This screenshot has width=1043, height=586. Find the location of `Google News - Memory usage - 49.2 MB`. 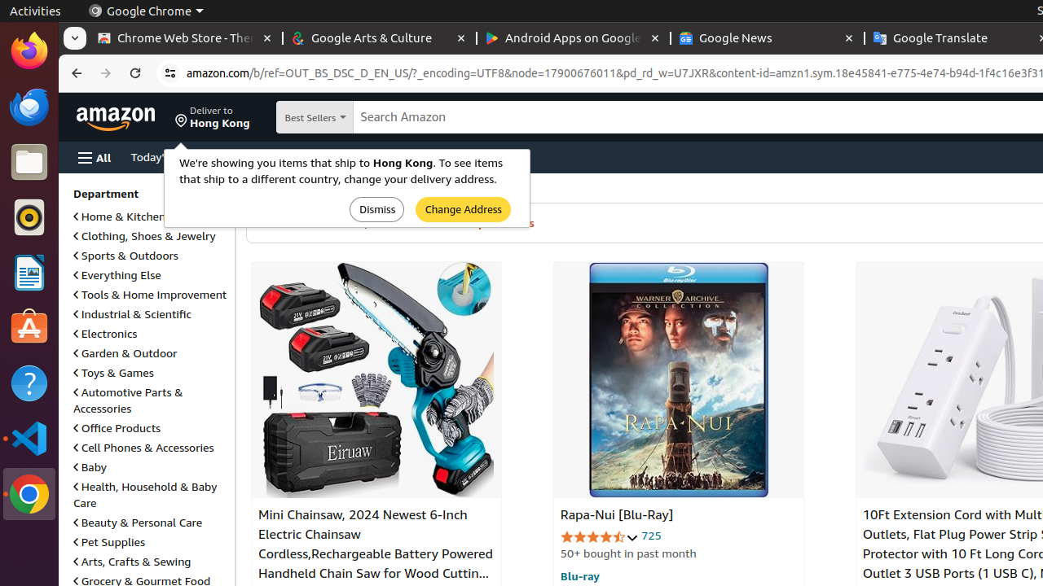

Google News - Memory usage - 49.2 MB is located at coordinates (768, 39).